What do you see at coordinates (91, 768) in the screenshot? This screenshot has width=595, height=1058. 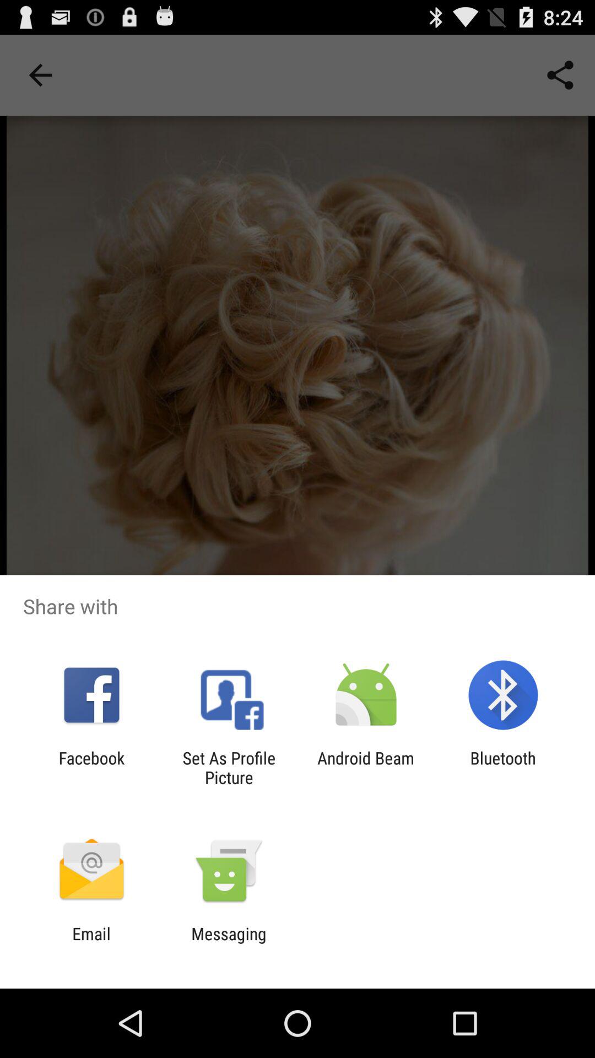 I see `turn on app to the left of set as profile icon` at bounding box center [91, 768].